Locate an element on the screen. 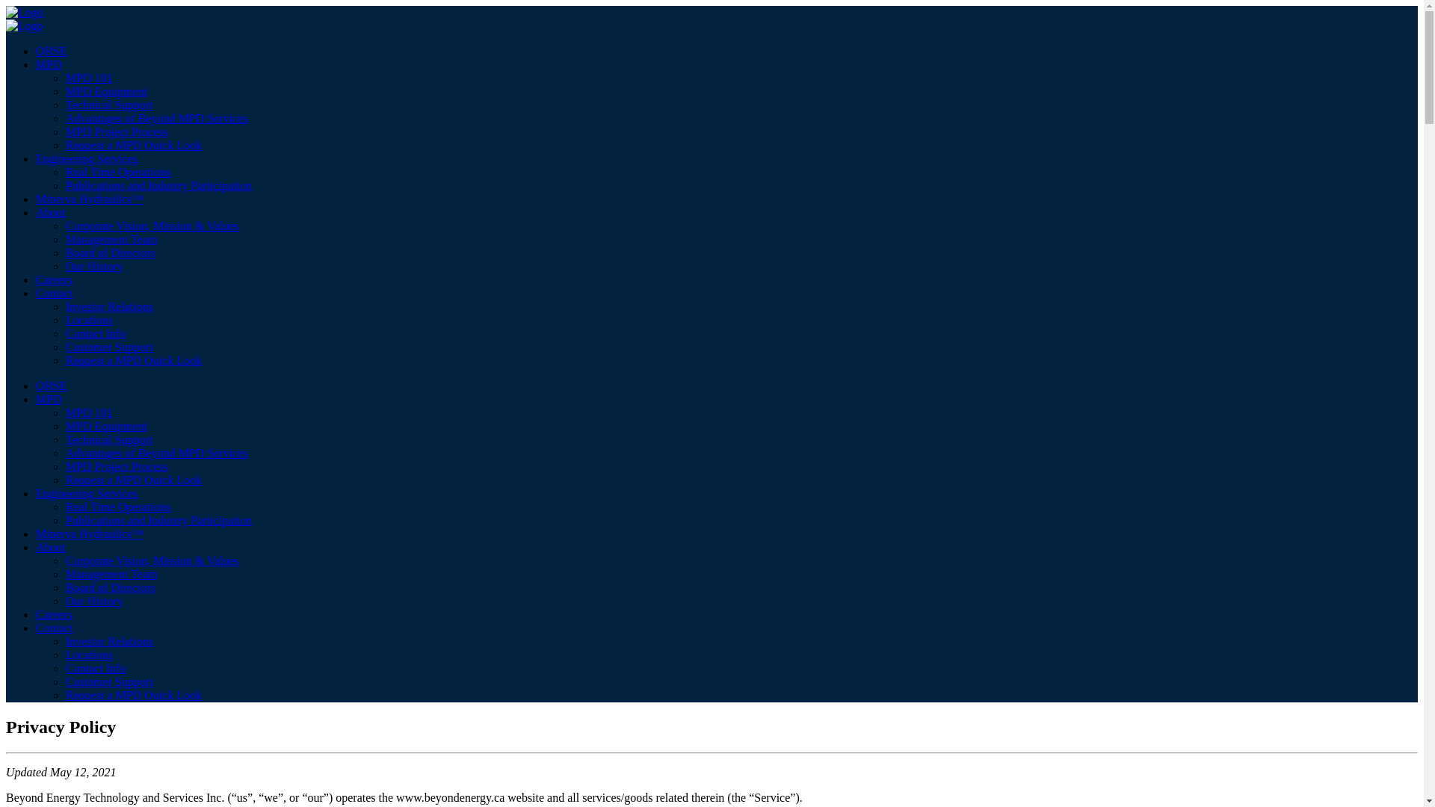 The height and width of the screenshot is (807, 1435). Board of Directors is located at coordinates (111, 253).